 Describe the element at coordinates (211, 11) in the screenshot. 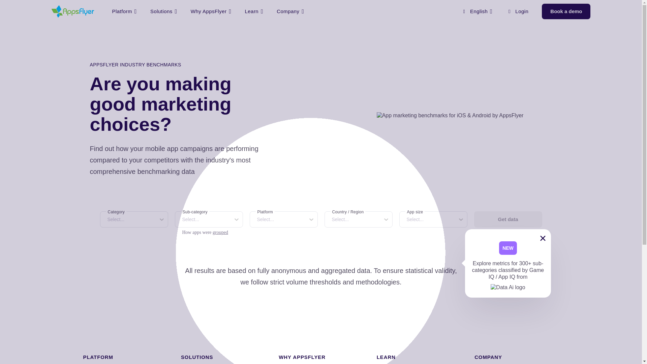

I see `Why AppsFlyer` at that location.